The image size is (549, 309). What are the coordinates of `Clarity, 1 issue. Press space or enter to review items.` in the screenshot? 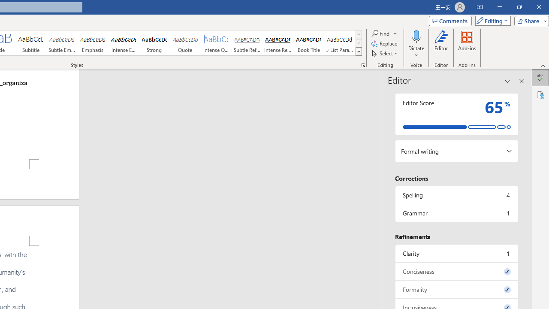 It's located at (456, 253).